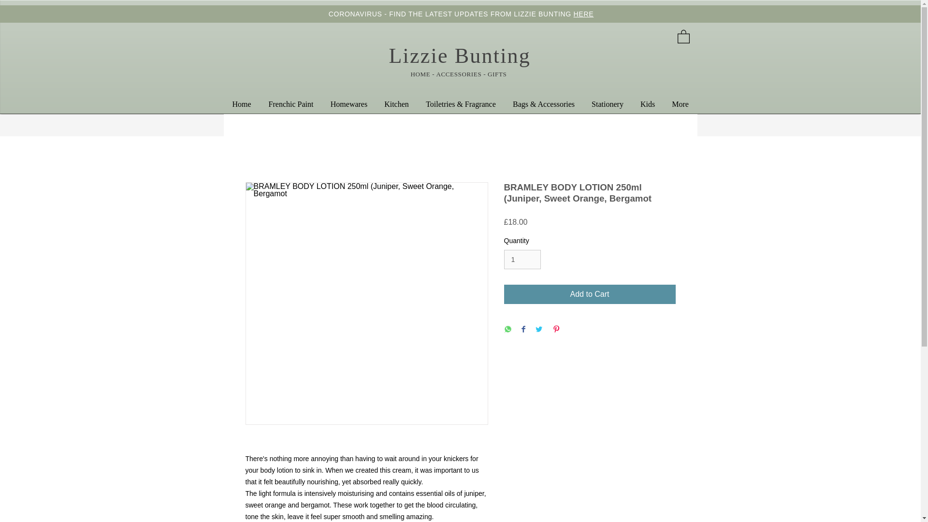  Describe the element at coordinates (522, 260) in the screenshot. I see `1` at that location.